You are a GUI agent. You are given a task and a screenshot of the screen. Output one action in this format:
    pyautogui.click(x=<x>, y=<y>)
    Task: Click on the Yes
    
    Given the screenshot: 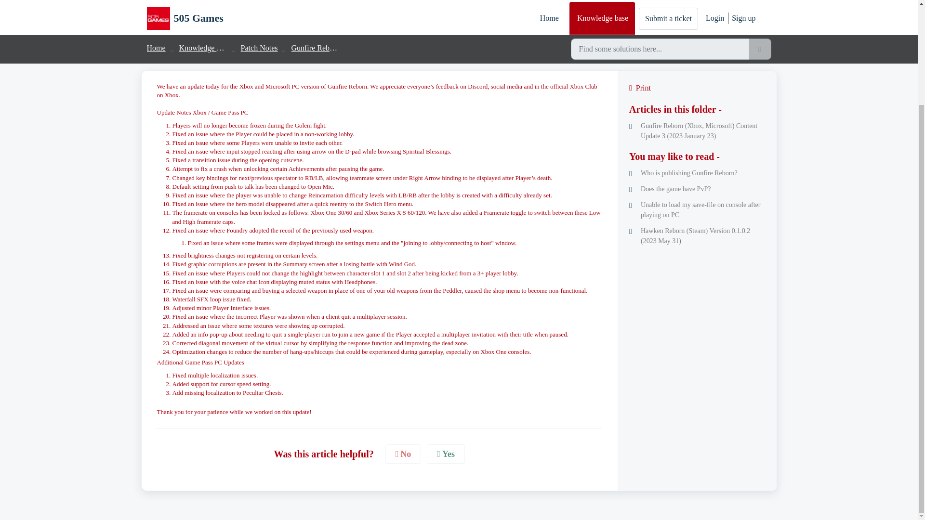 What is the action you would take?
    pyautogui.click(x=446, y=455)
    